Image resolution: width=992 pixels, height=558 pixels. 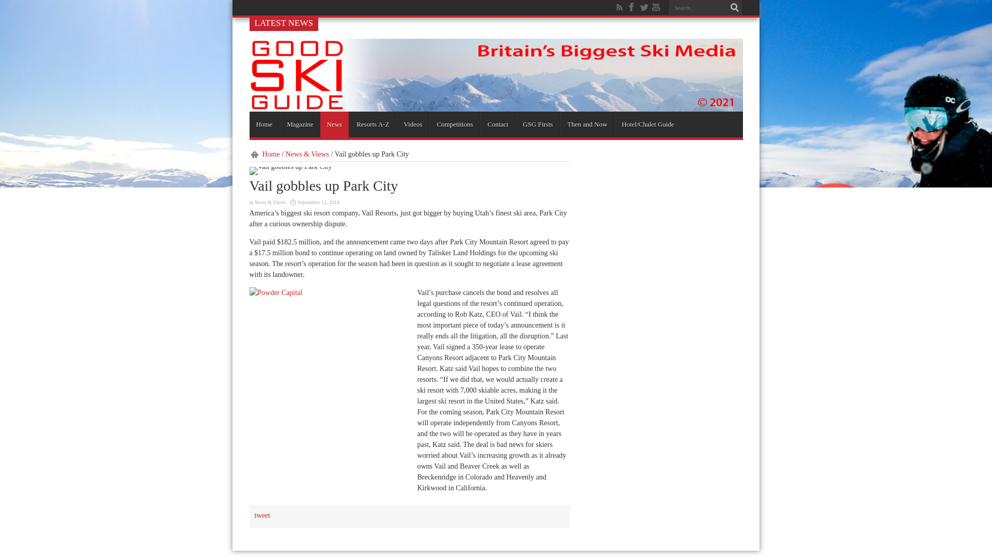 What do you see at coordinates (735, 8) in the screenshot?
I see `Search` at bounding box center [735, 8].